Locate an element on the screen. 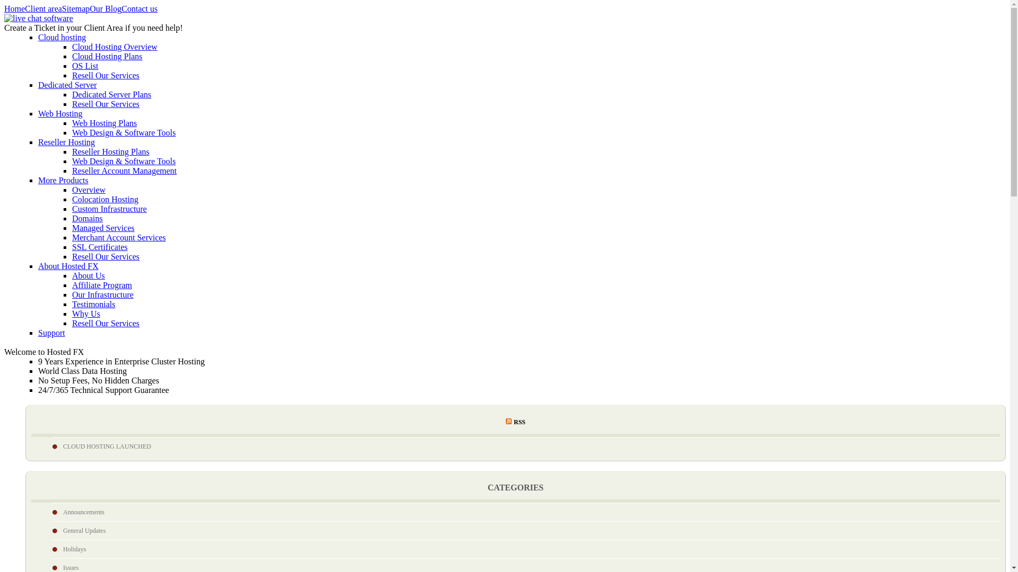 The height and width of the screenshot is (572, 1018). About Hosted FX is located at coordinates (68, 266).